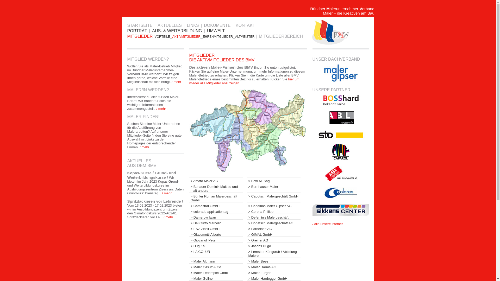  Describe the element at coordinates (246, 25) in the screenshot. I see `KONTAKT` at that location.